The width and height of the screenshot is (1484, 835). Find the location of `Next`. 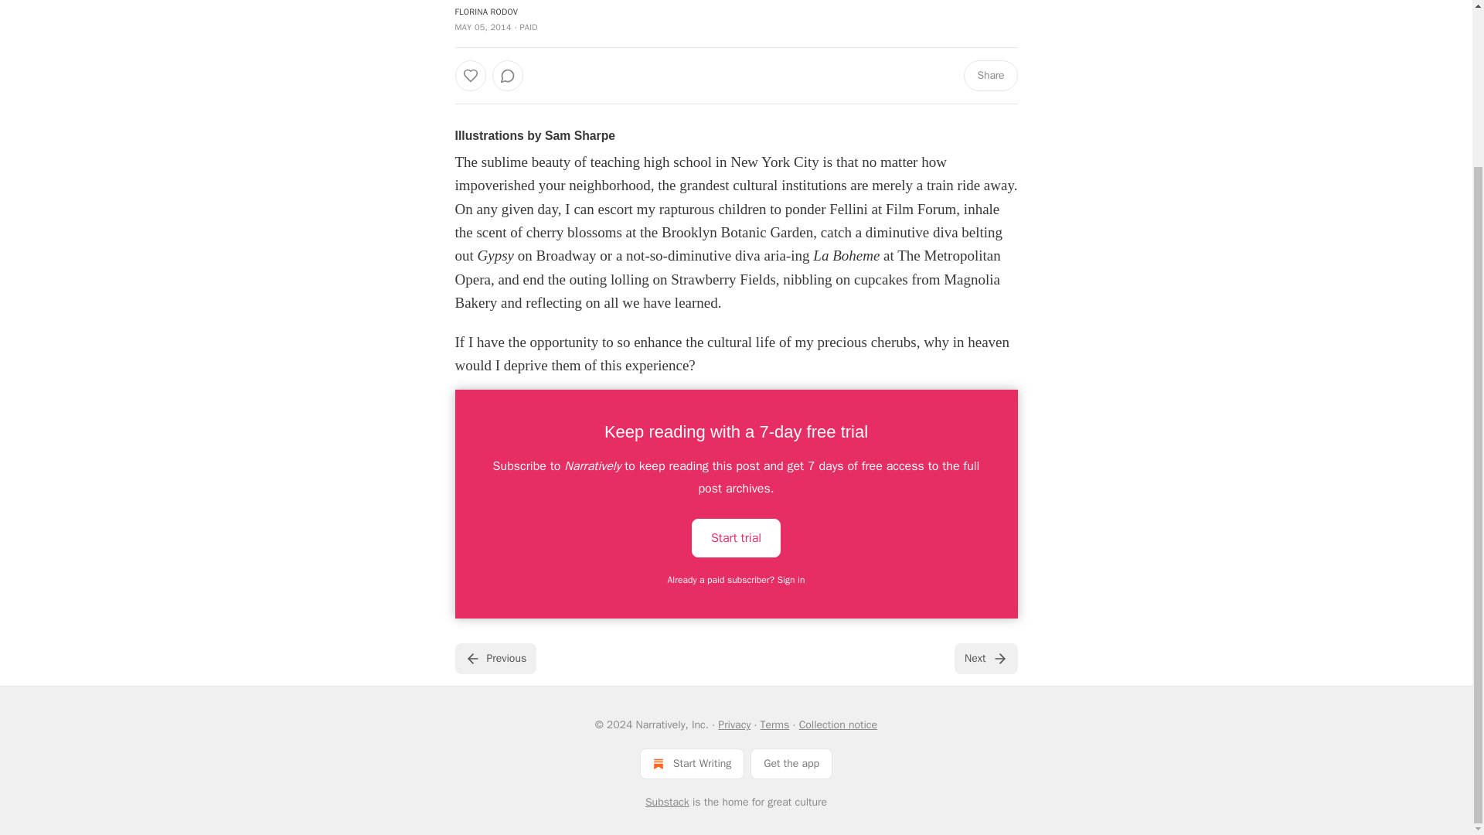

Next is located at coordinates (985, 658).